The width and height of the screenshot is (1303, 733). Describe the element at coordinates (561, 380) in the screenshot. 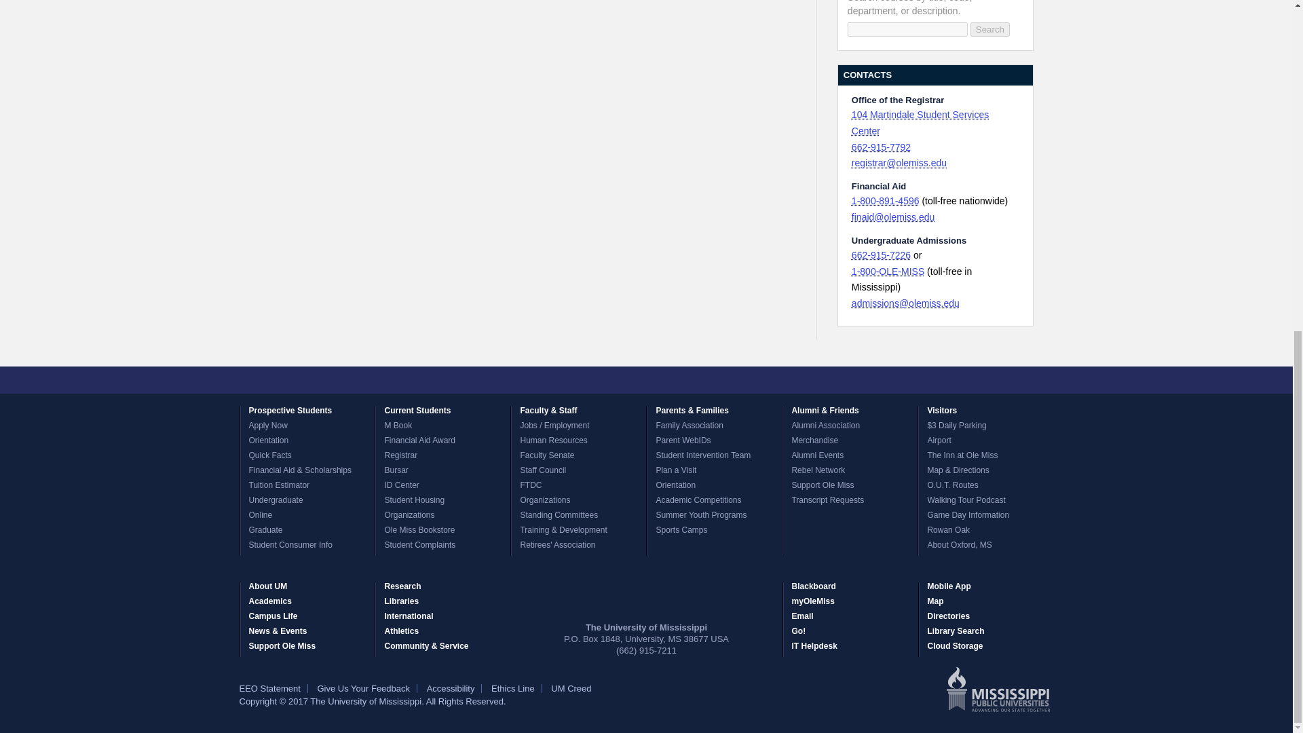

I see `Facebook` at that location.